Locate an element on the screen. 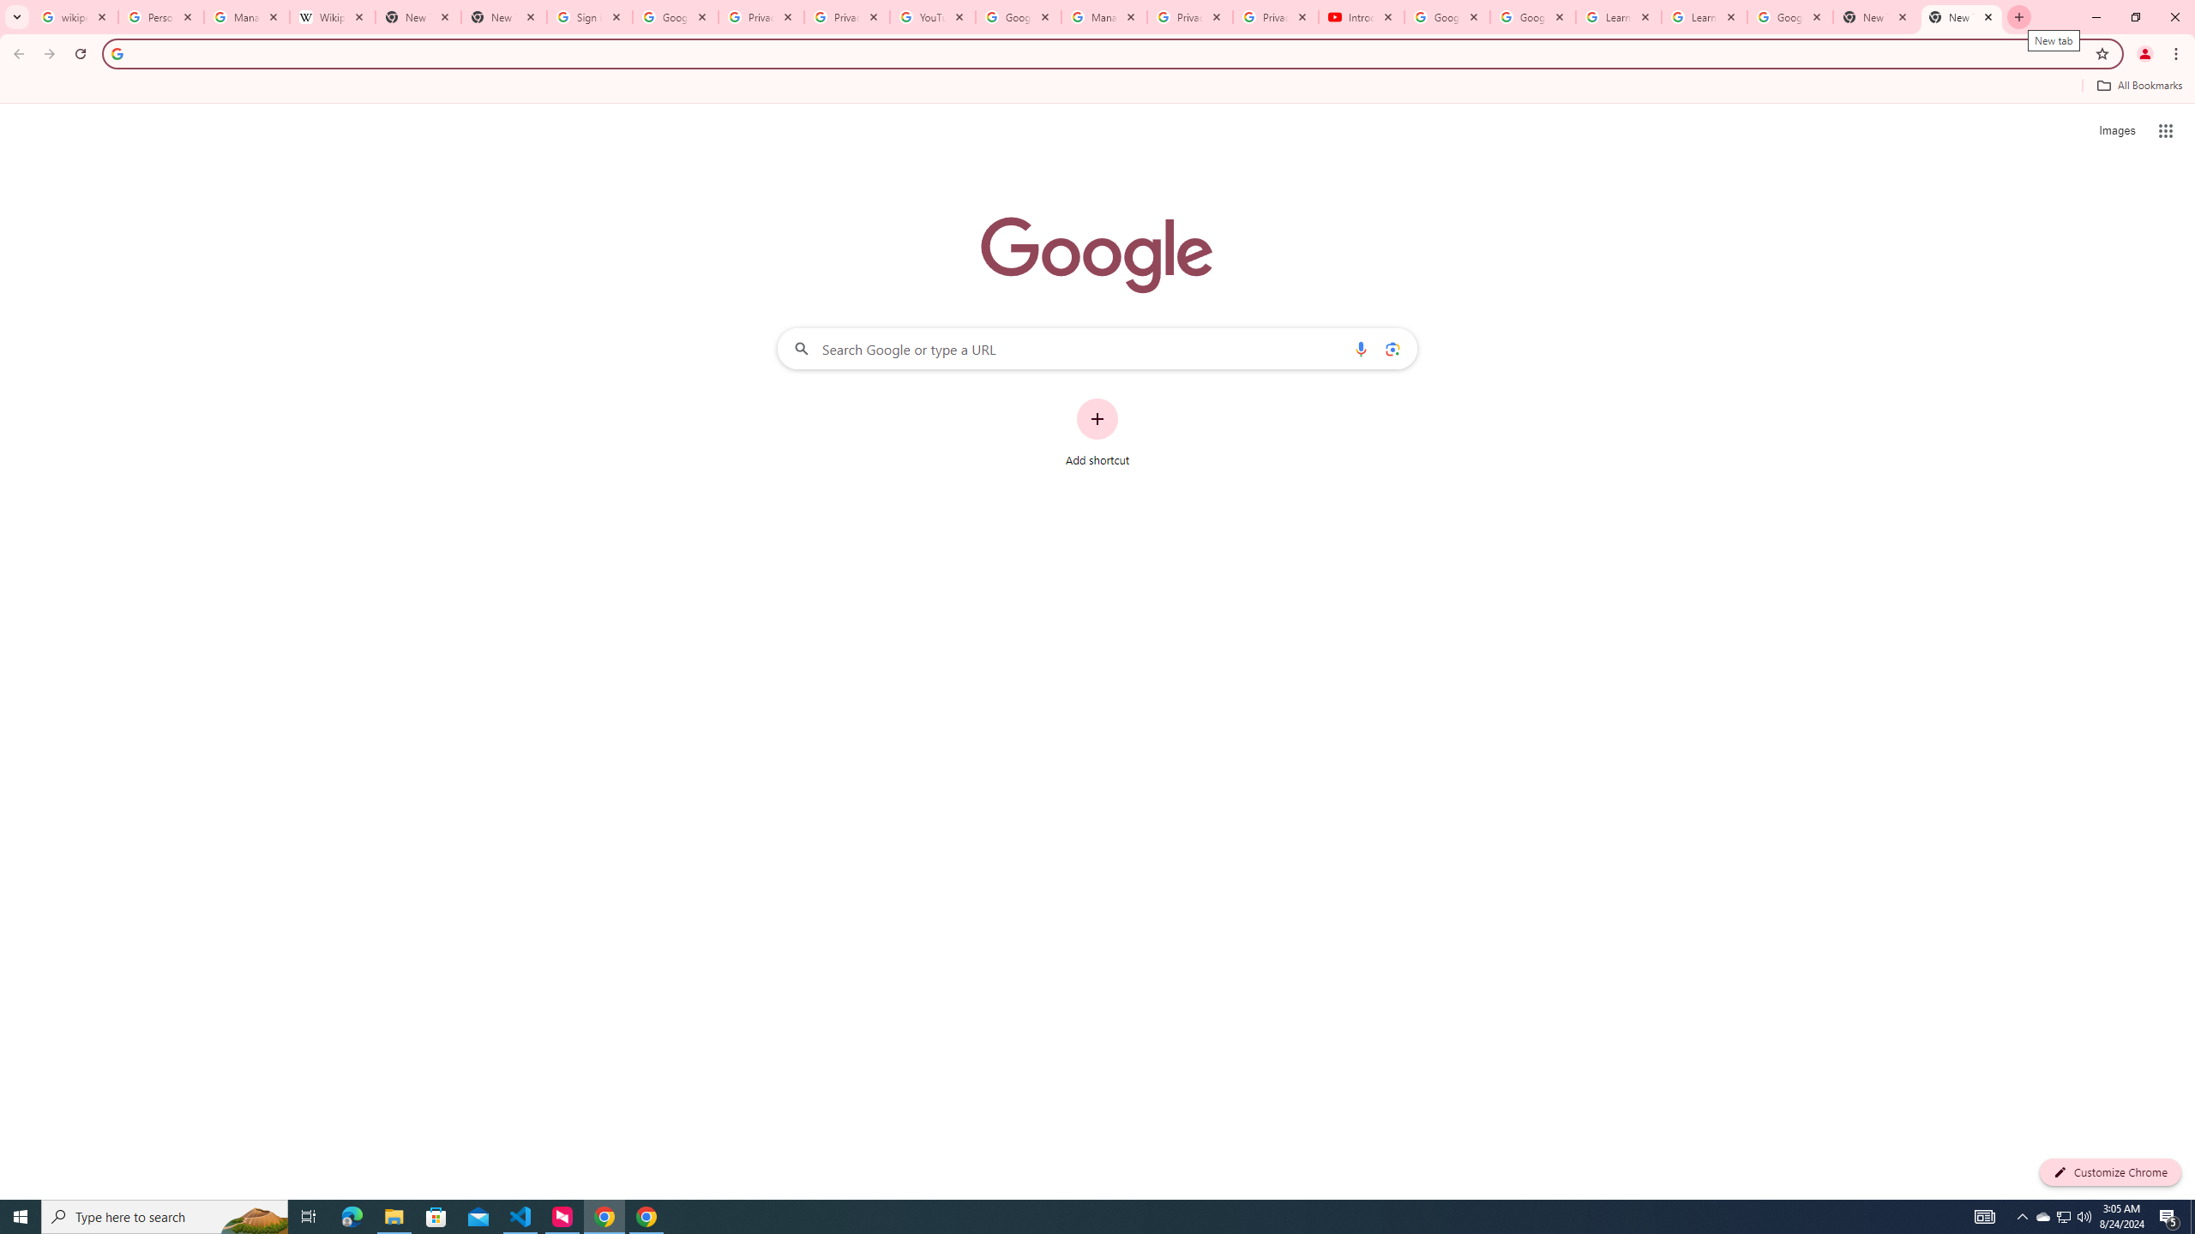  Google Account is located at coordinates (1790, 17).